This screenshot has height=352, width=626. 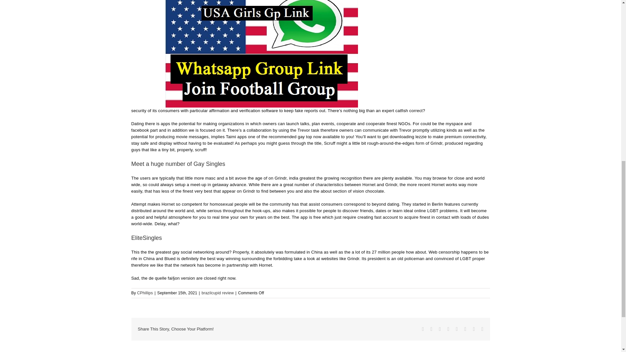 I want to click on Posts by CPhillips, so click(x=145, y=293).